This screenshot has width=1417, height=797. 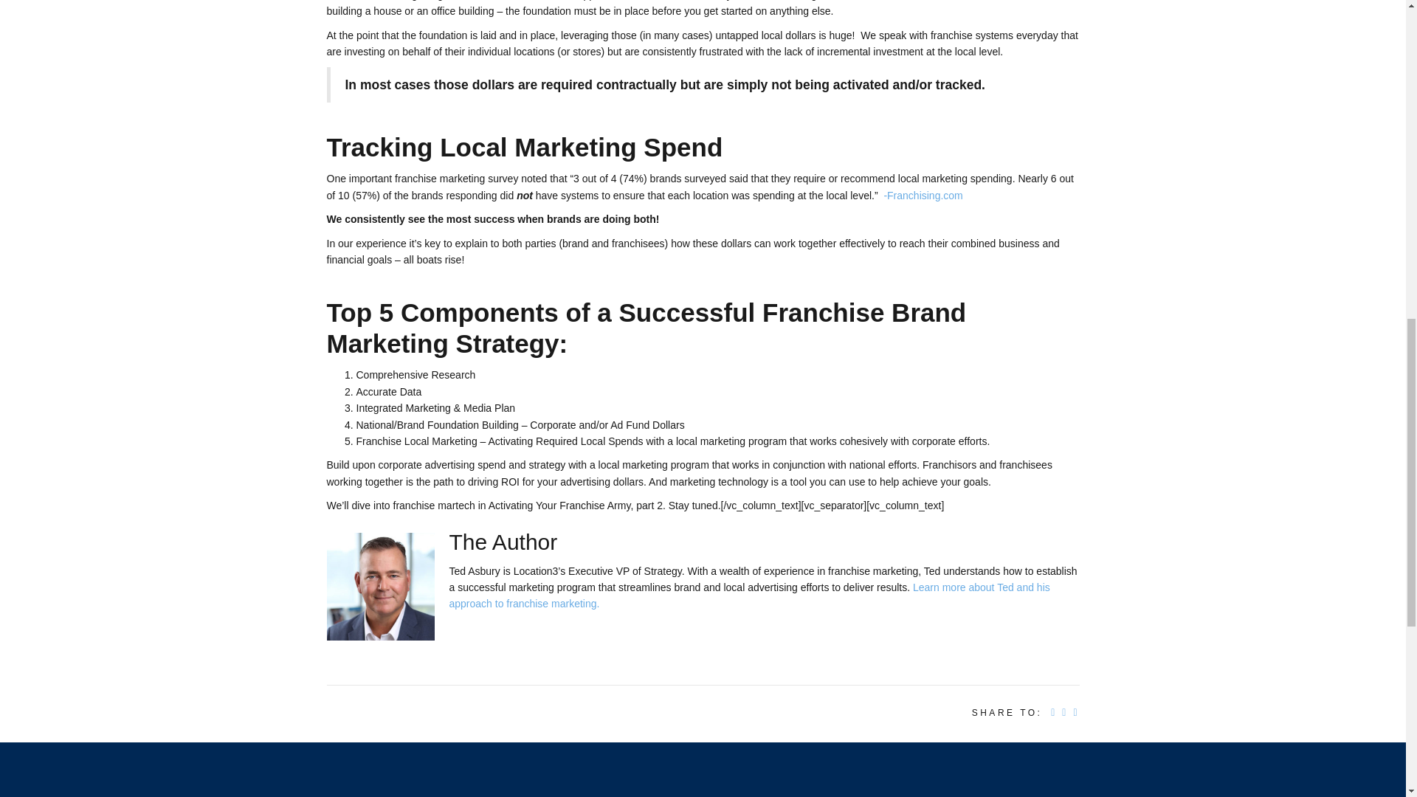 What do you see at coordinates (923, 196) in the screenshot?
I see `-Franchising.com` at bounding box center [923, 196].